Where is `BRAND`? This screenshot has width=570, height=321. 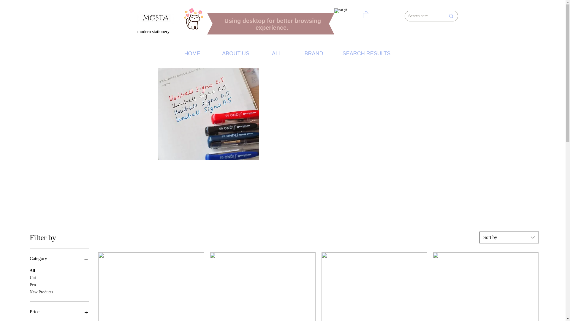
BRAND is located at coordinates (313, 53).